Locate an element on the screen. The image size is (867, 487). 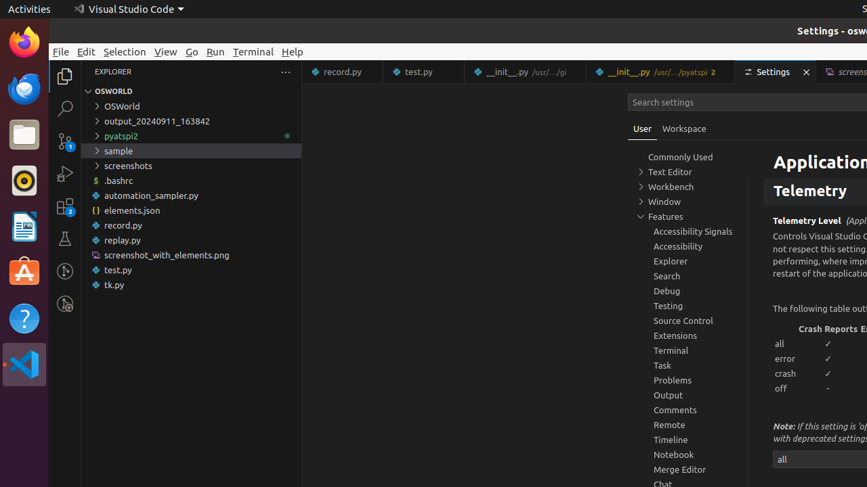
Text Editor, group is located at coordinates (688, 172).